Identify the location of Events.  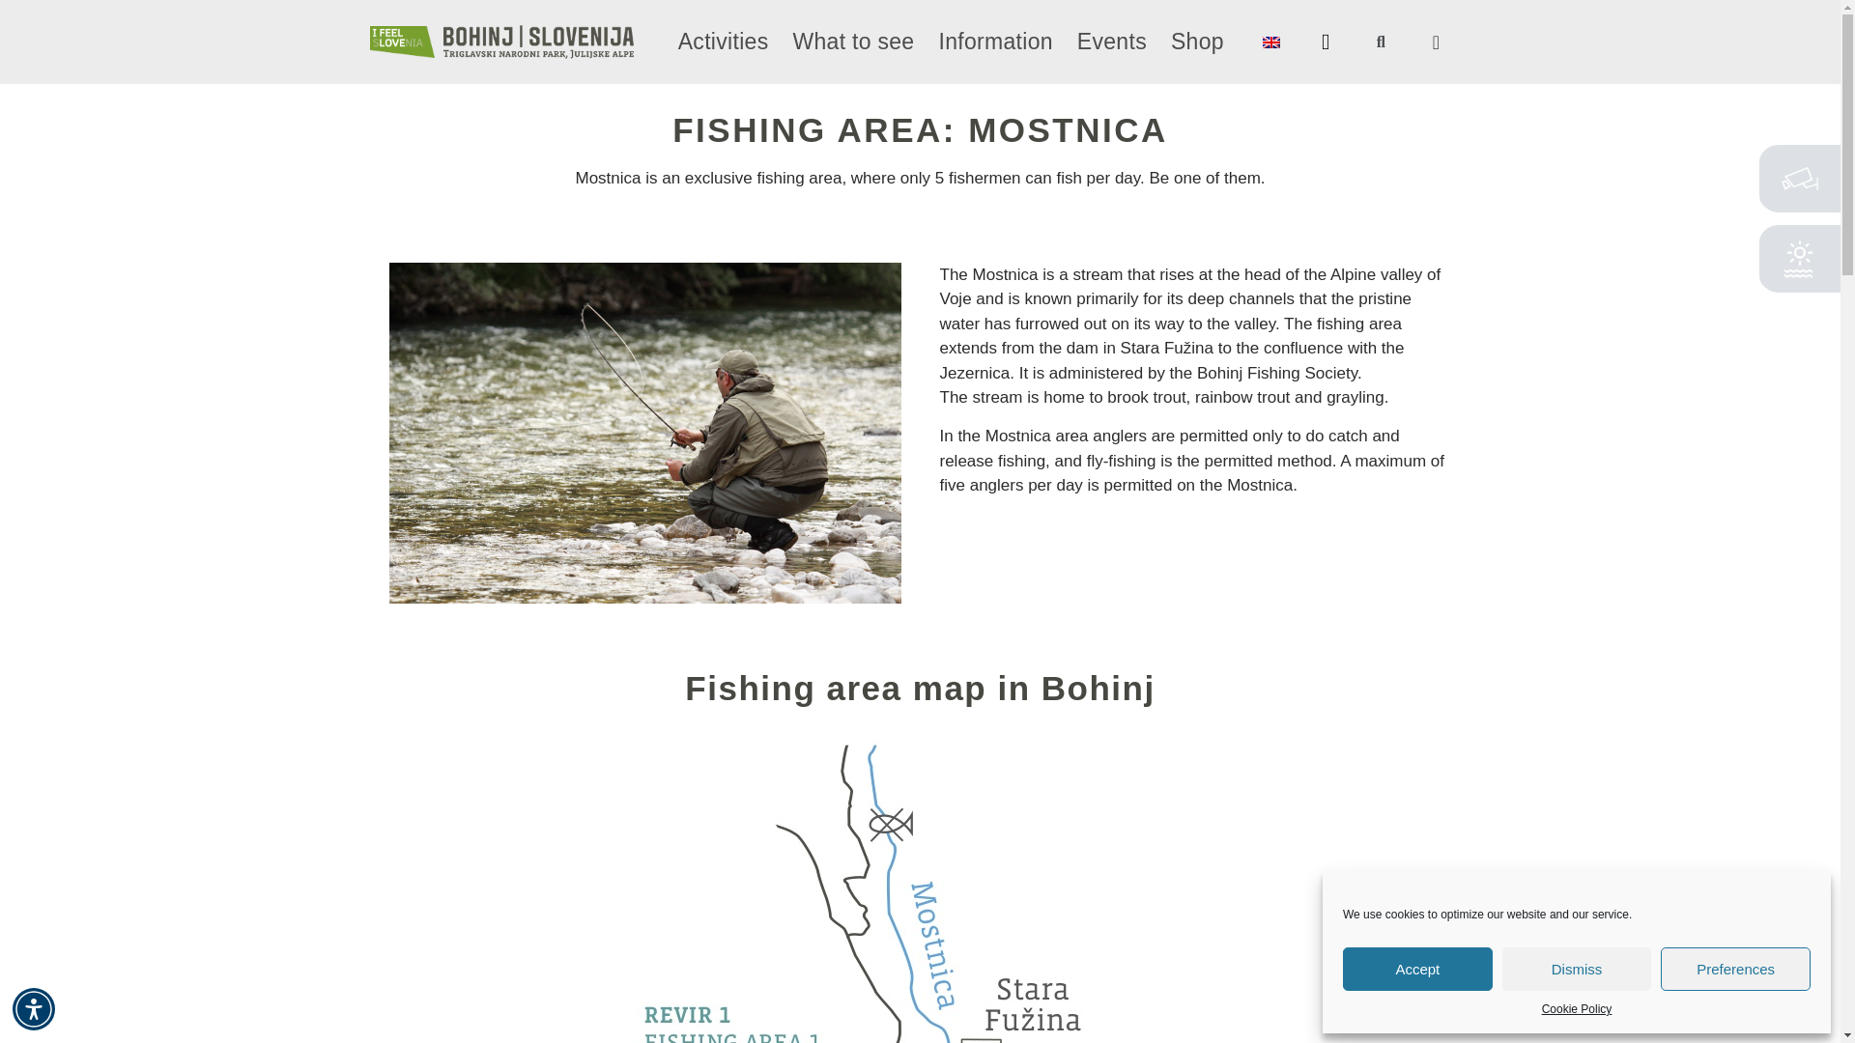
(1111, 42).